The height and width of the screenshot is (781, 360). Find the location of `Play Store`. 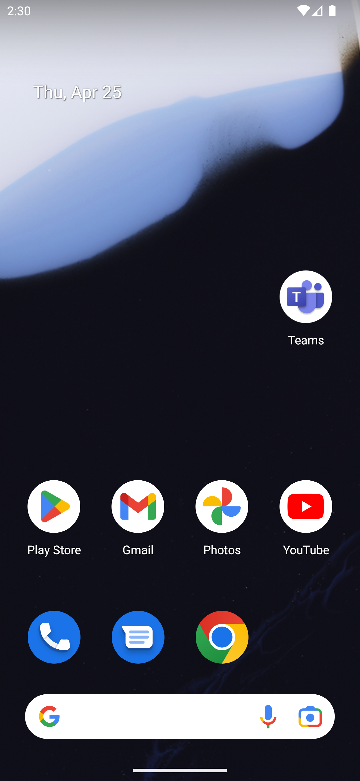

Play Store is located at coordinates (54, 517).